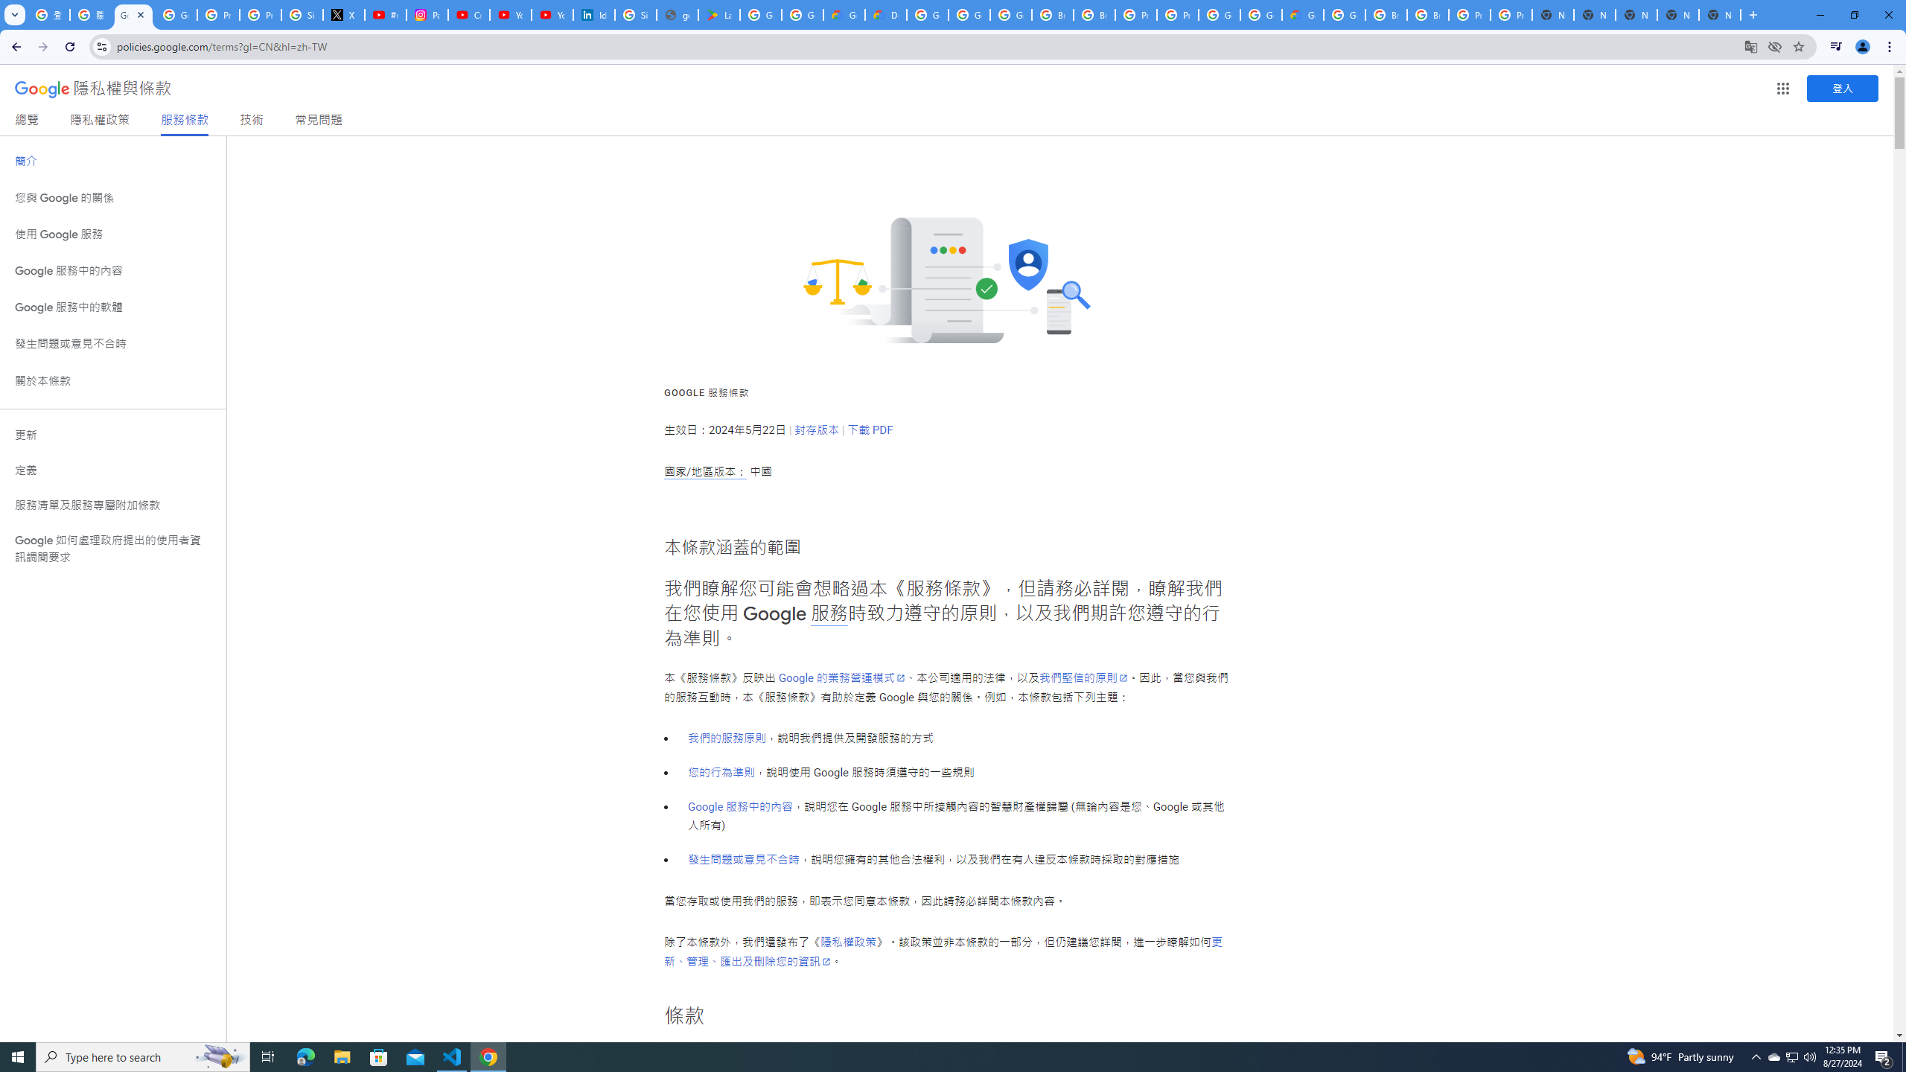  I want to click on Sign in - Google Accounts, so click(635, 15).